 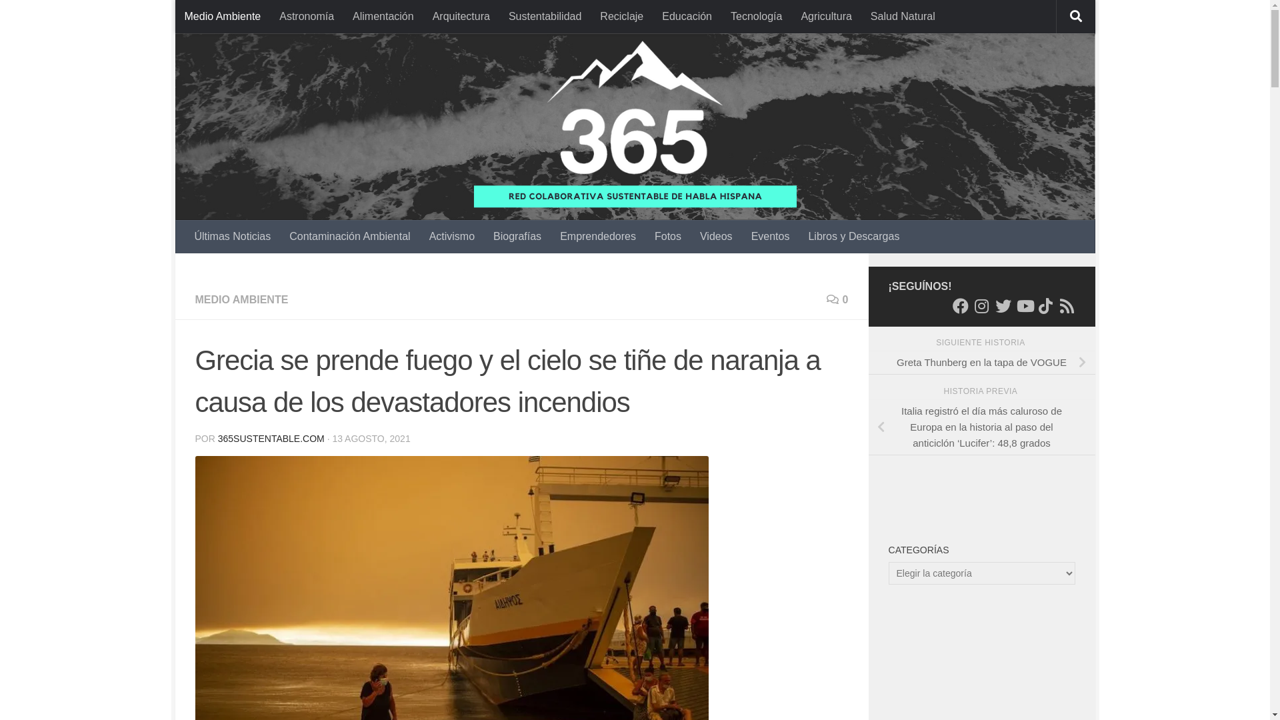 I want to click on Reciclaje, so click(x=621, y=17).